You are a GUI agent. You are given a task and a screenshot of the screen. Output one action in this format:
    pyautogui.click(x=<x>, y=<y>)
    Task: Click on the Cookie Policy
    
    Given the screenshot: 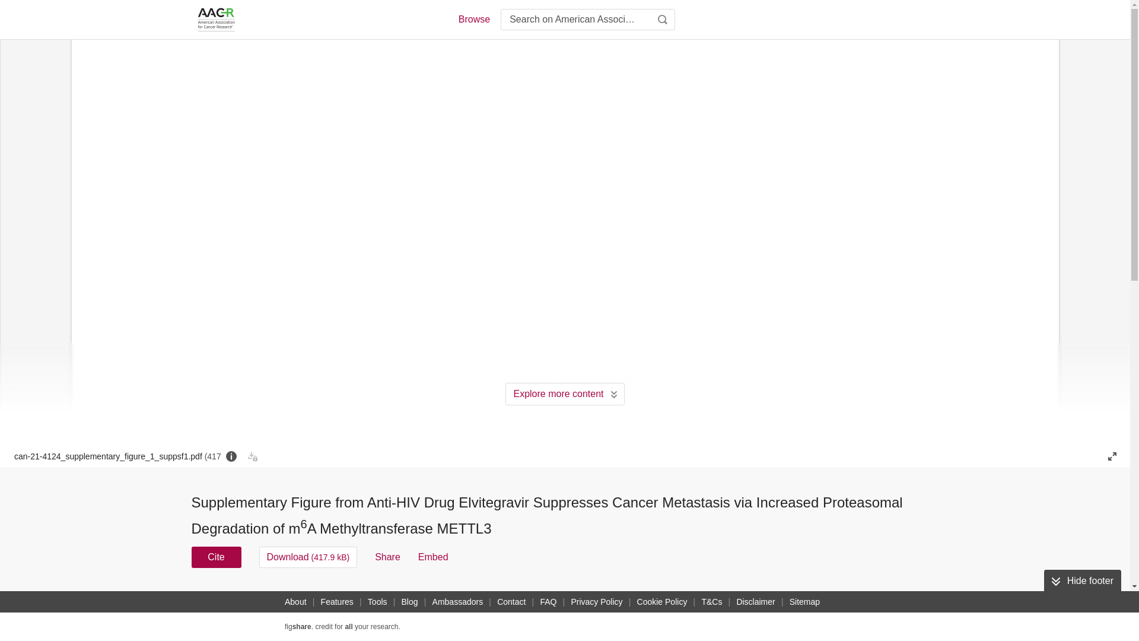 What is the action you would take?
    pyautogui.click(x=662, y=602)
    